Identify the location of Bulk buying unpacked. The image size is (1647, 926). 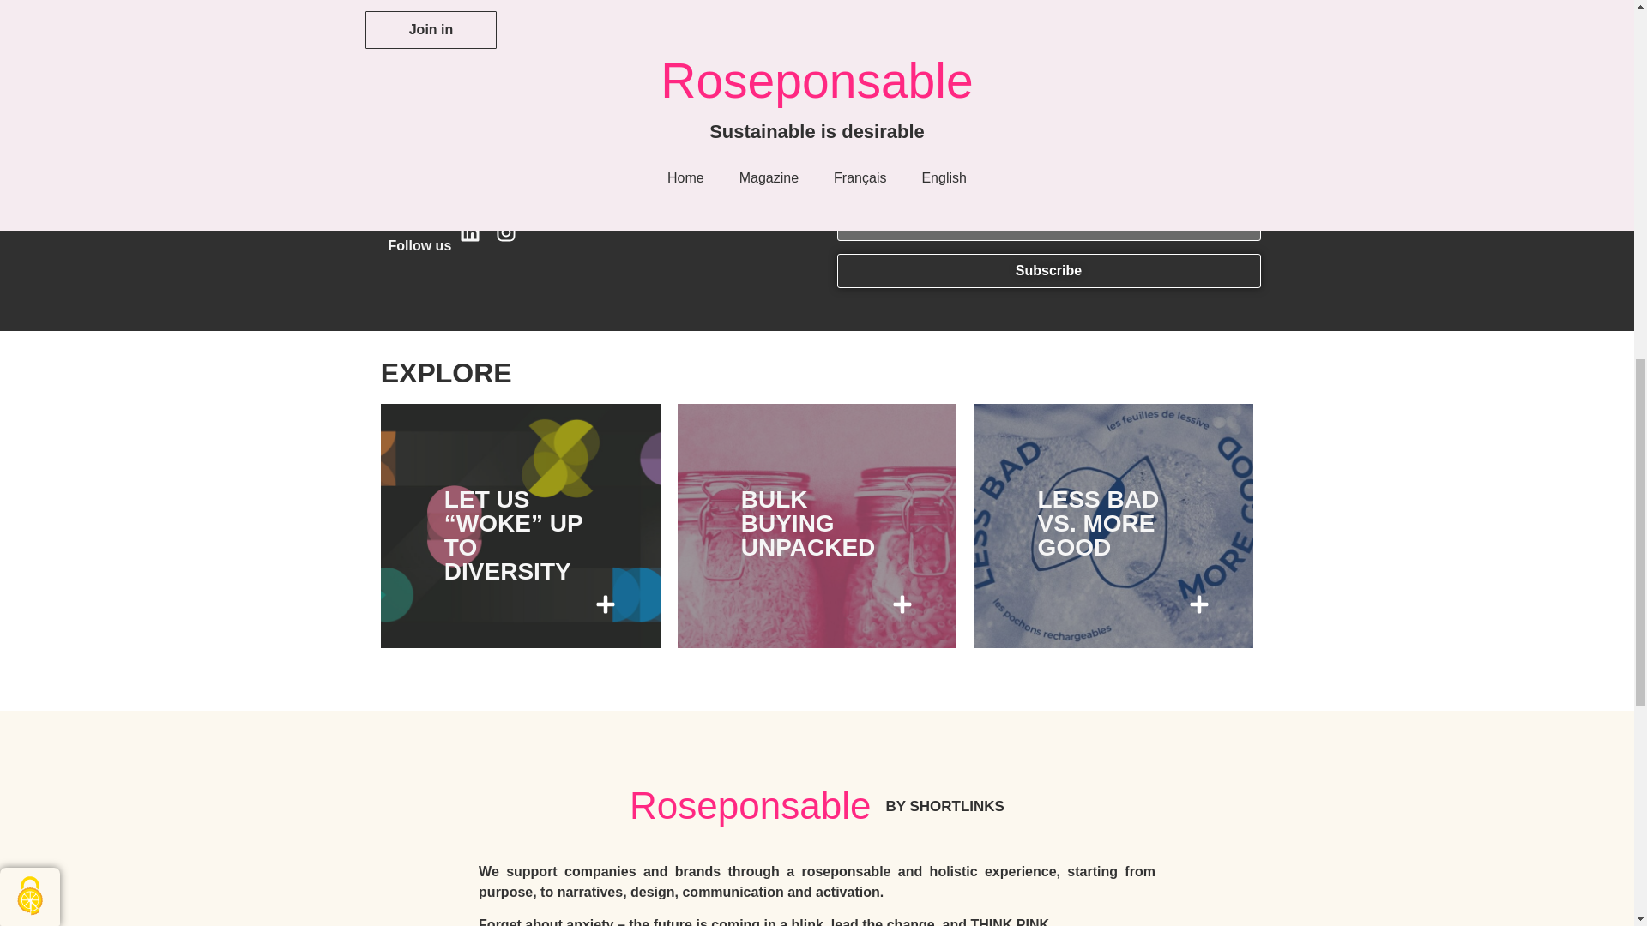
(808, 523).